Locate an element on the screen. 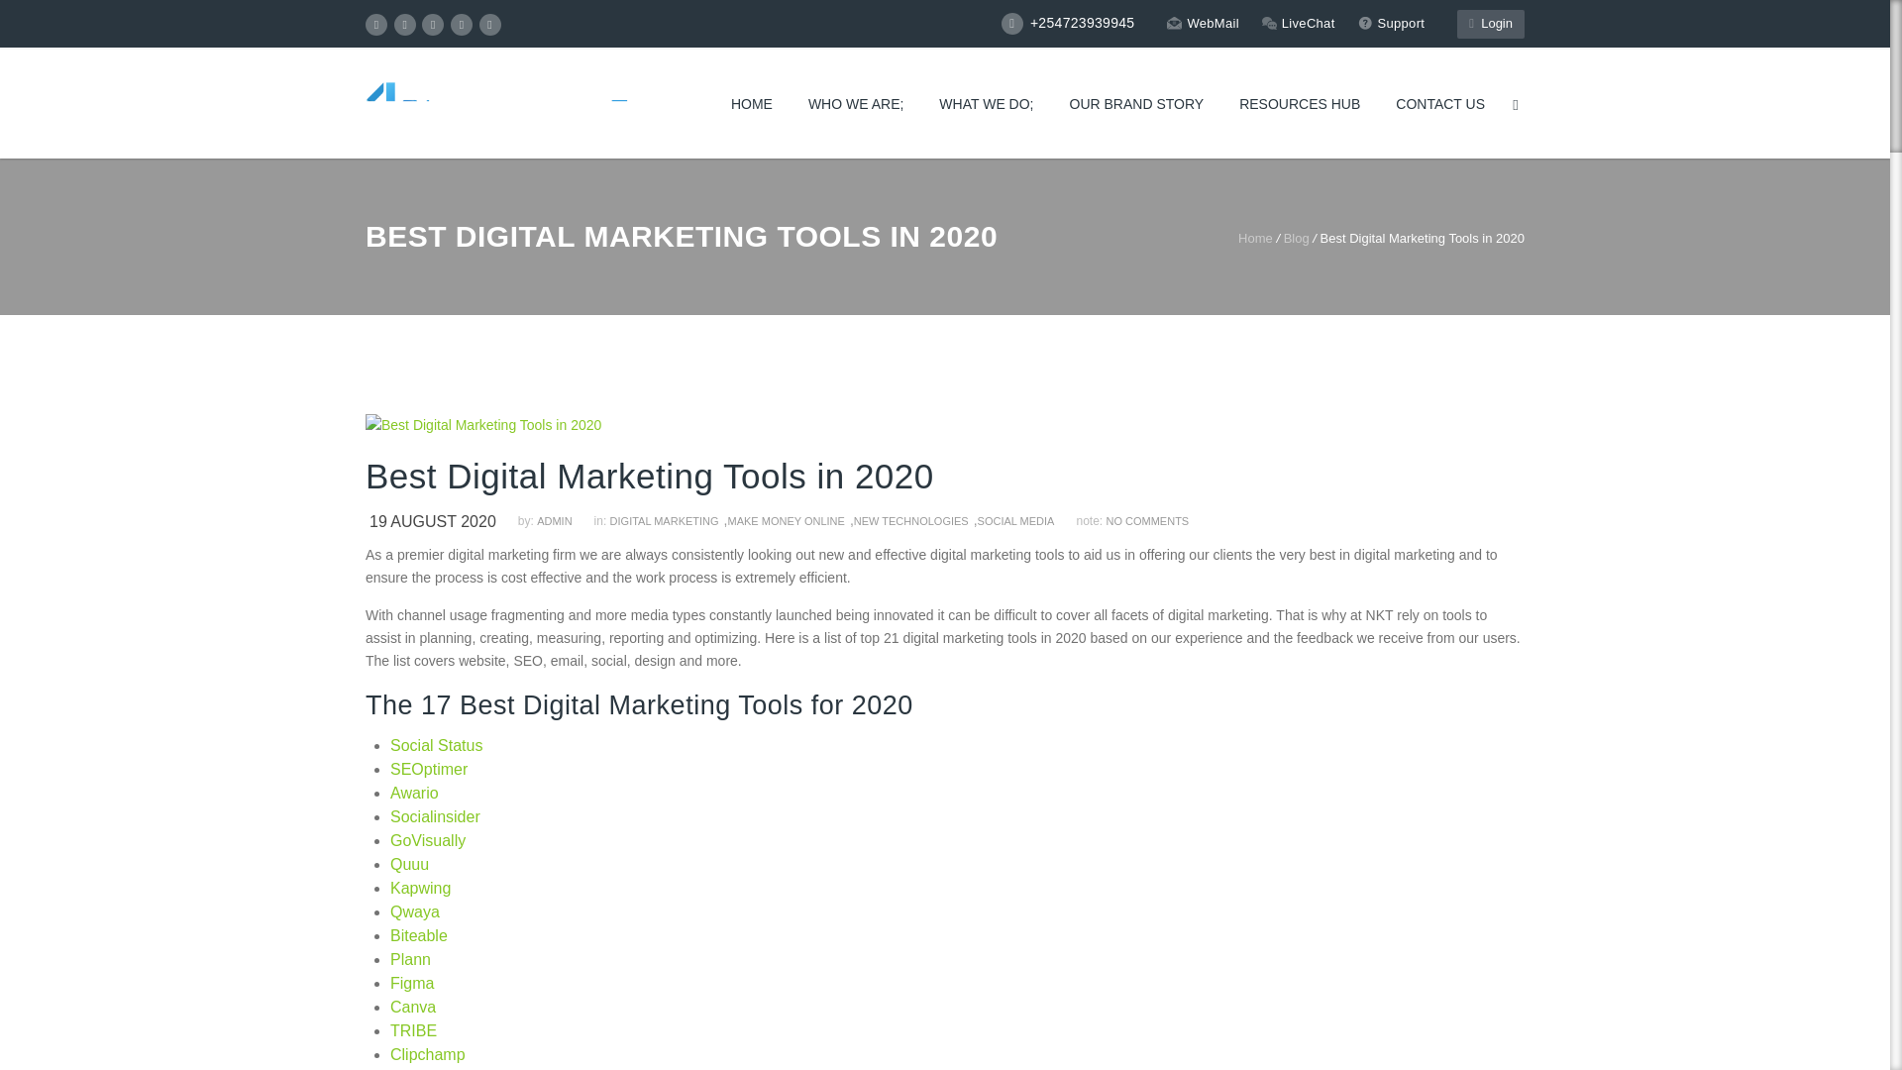 Image resolution: width=1902 pixels, height=1070 pixels. WHAT WE DO; is located at coordinates (986, 104).